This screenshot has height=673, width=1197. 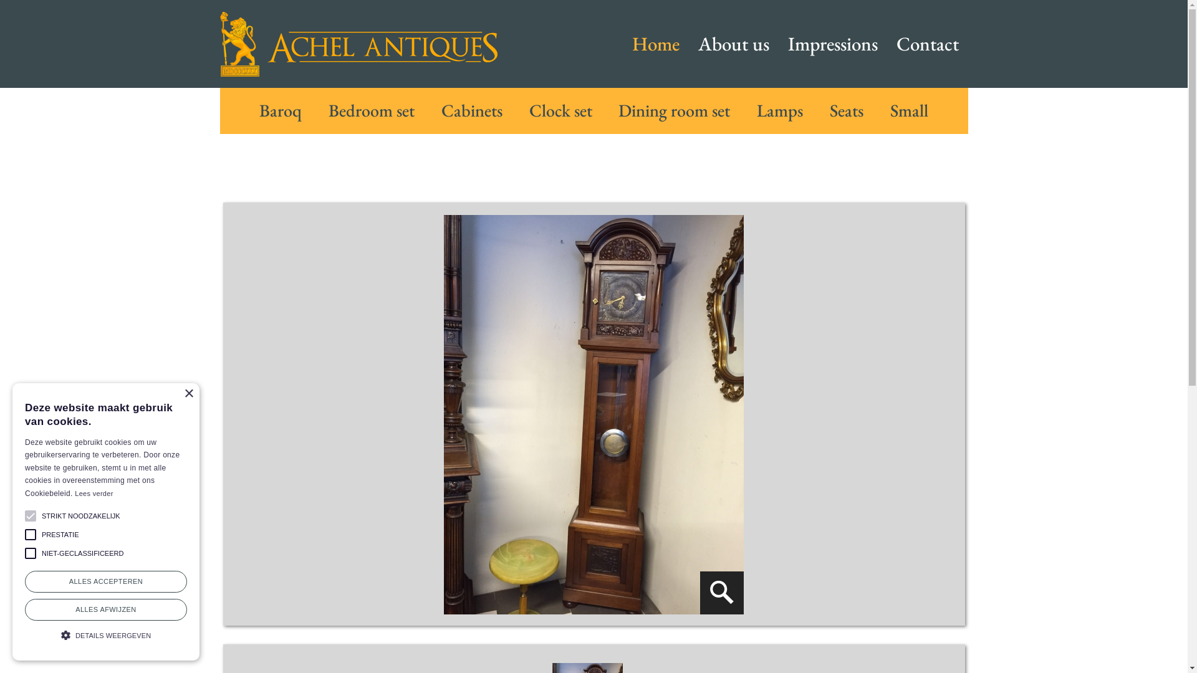 I want to click on Impressions, so click(x=832, y=44).